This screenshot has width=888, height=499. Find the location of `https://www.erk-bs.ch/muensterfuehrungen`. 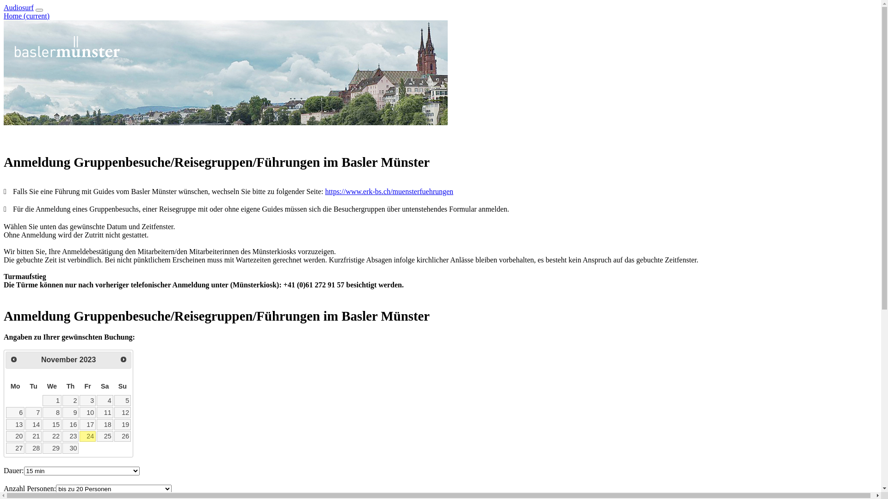

https://www.erk-bs.ch/muensterfuehrungen is located at coordinates (389, 192).